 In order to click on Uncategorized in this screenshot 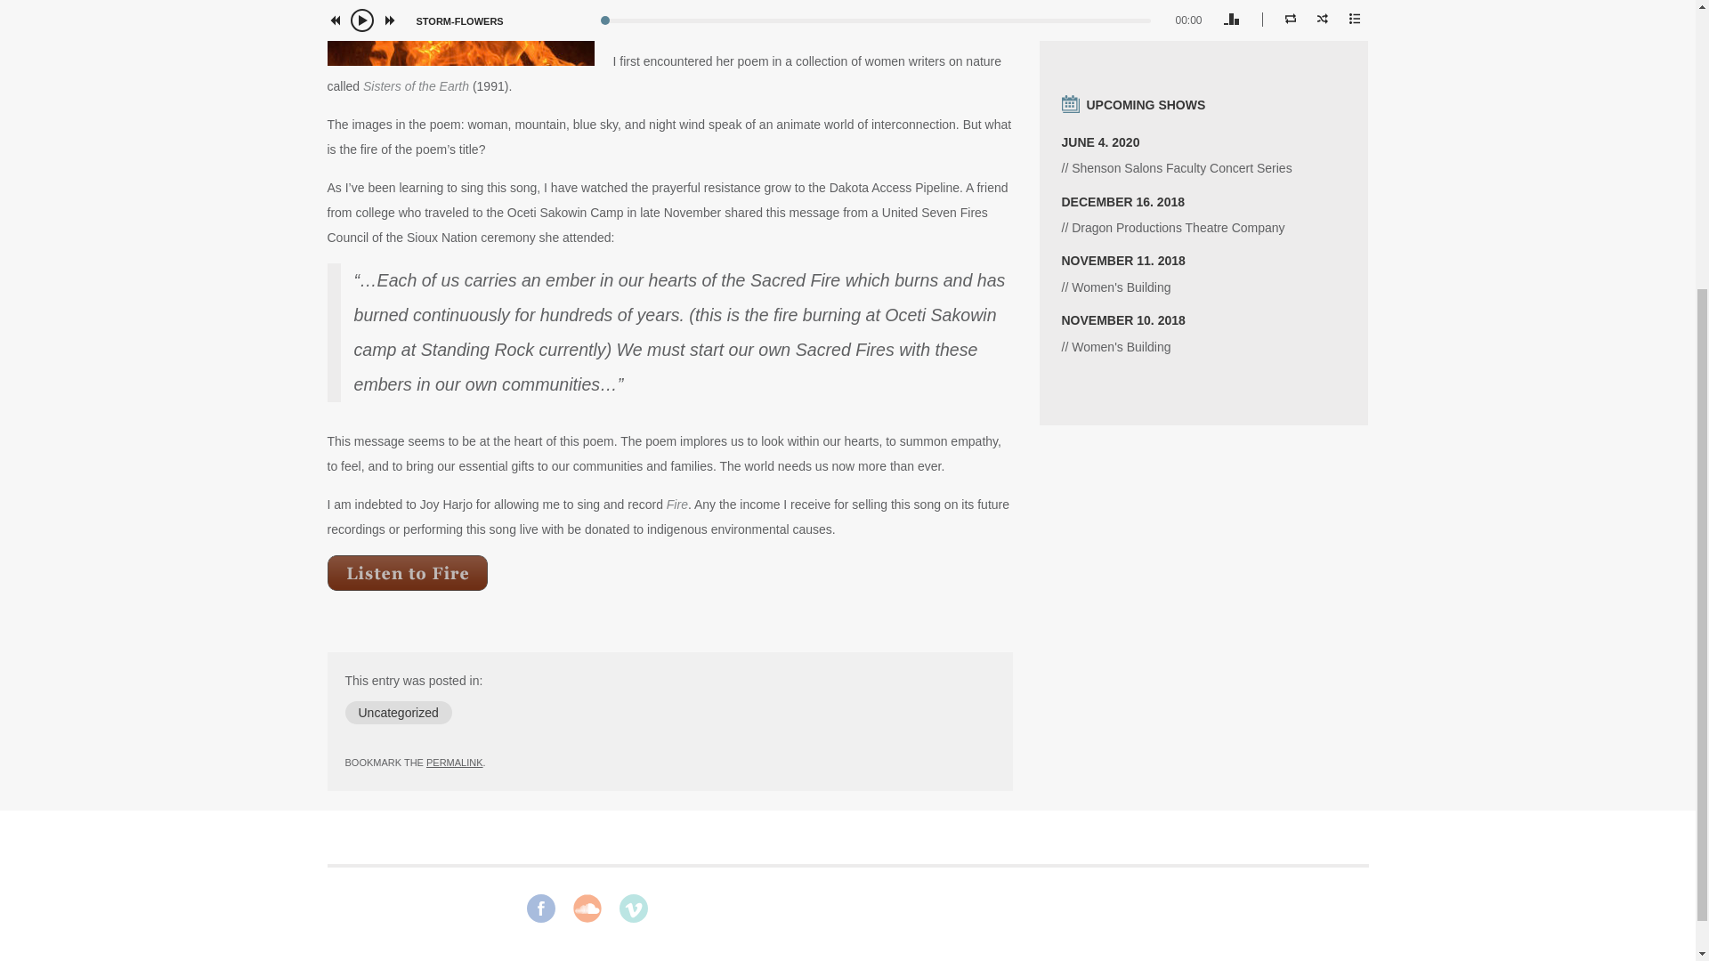, I will do `click(399, 713)`.